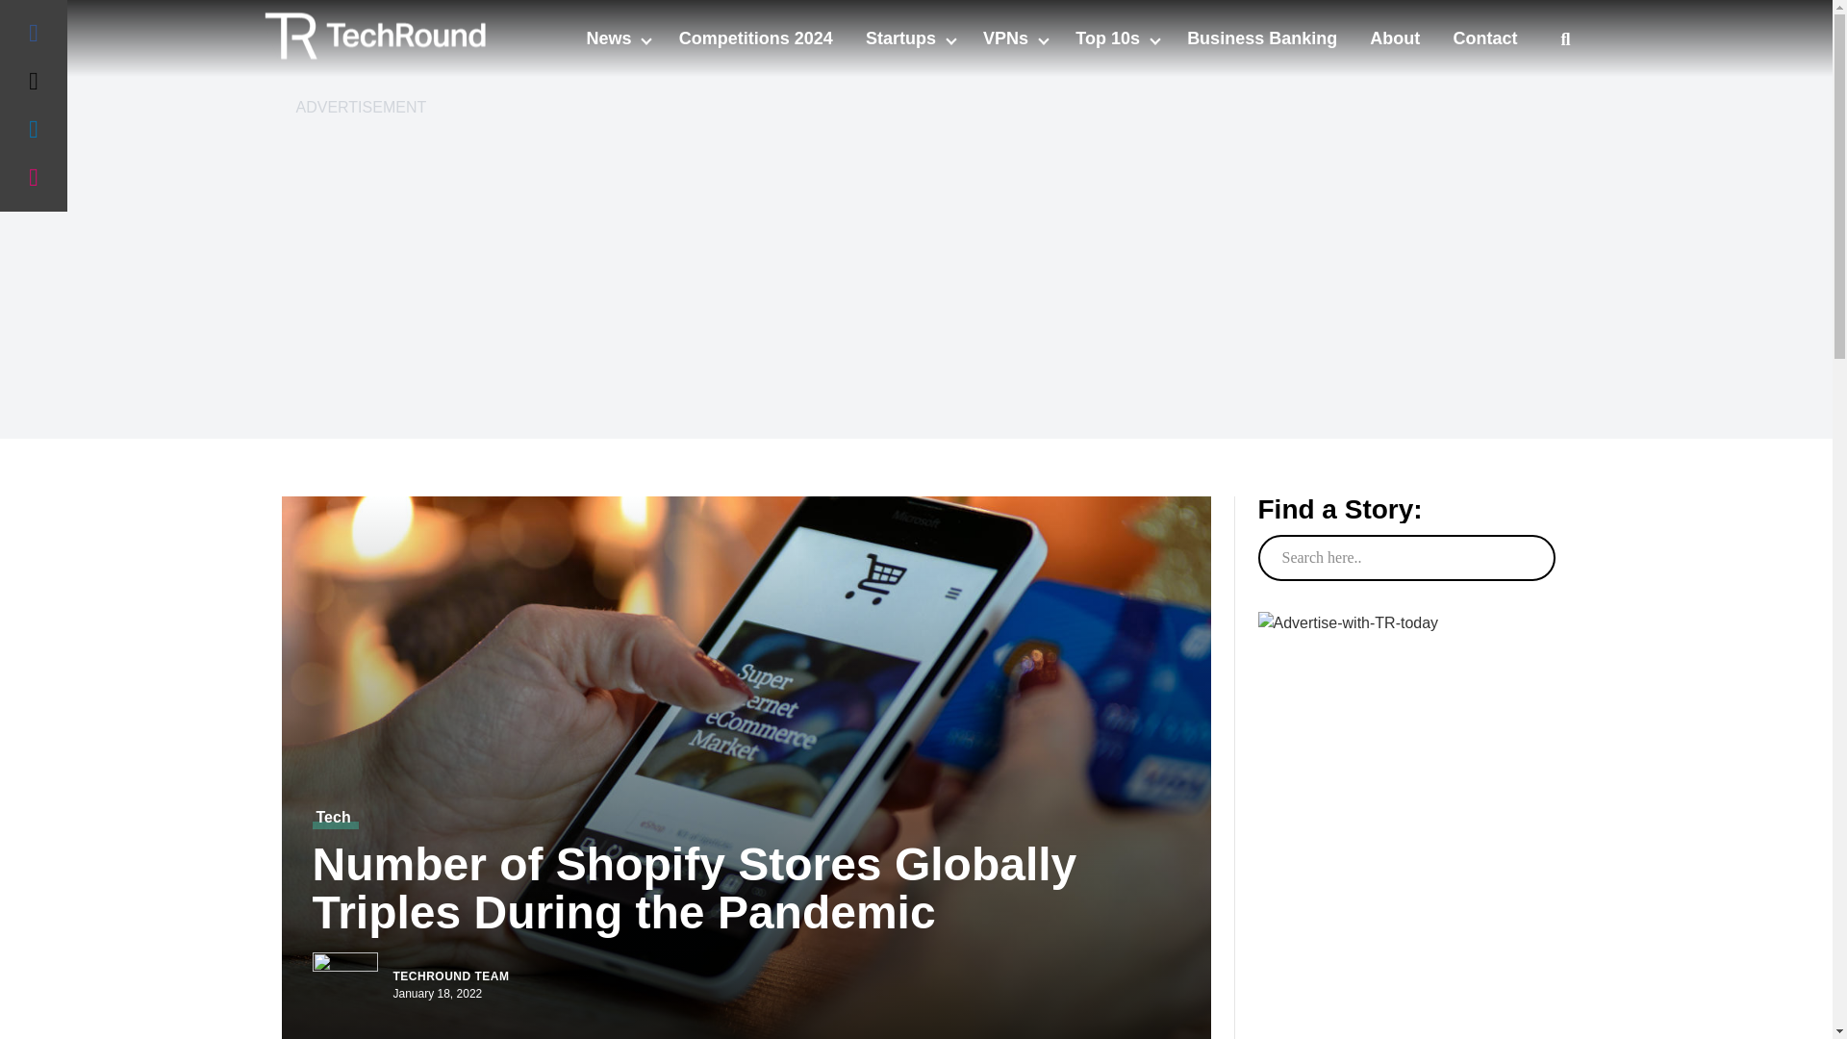  I want to click on Startups, so click(902, 38).